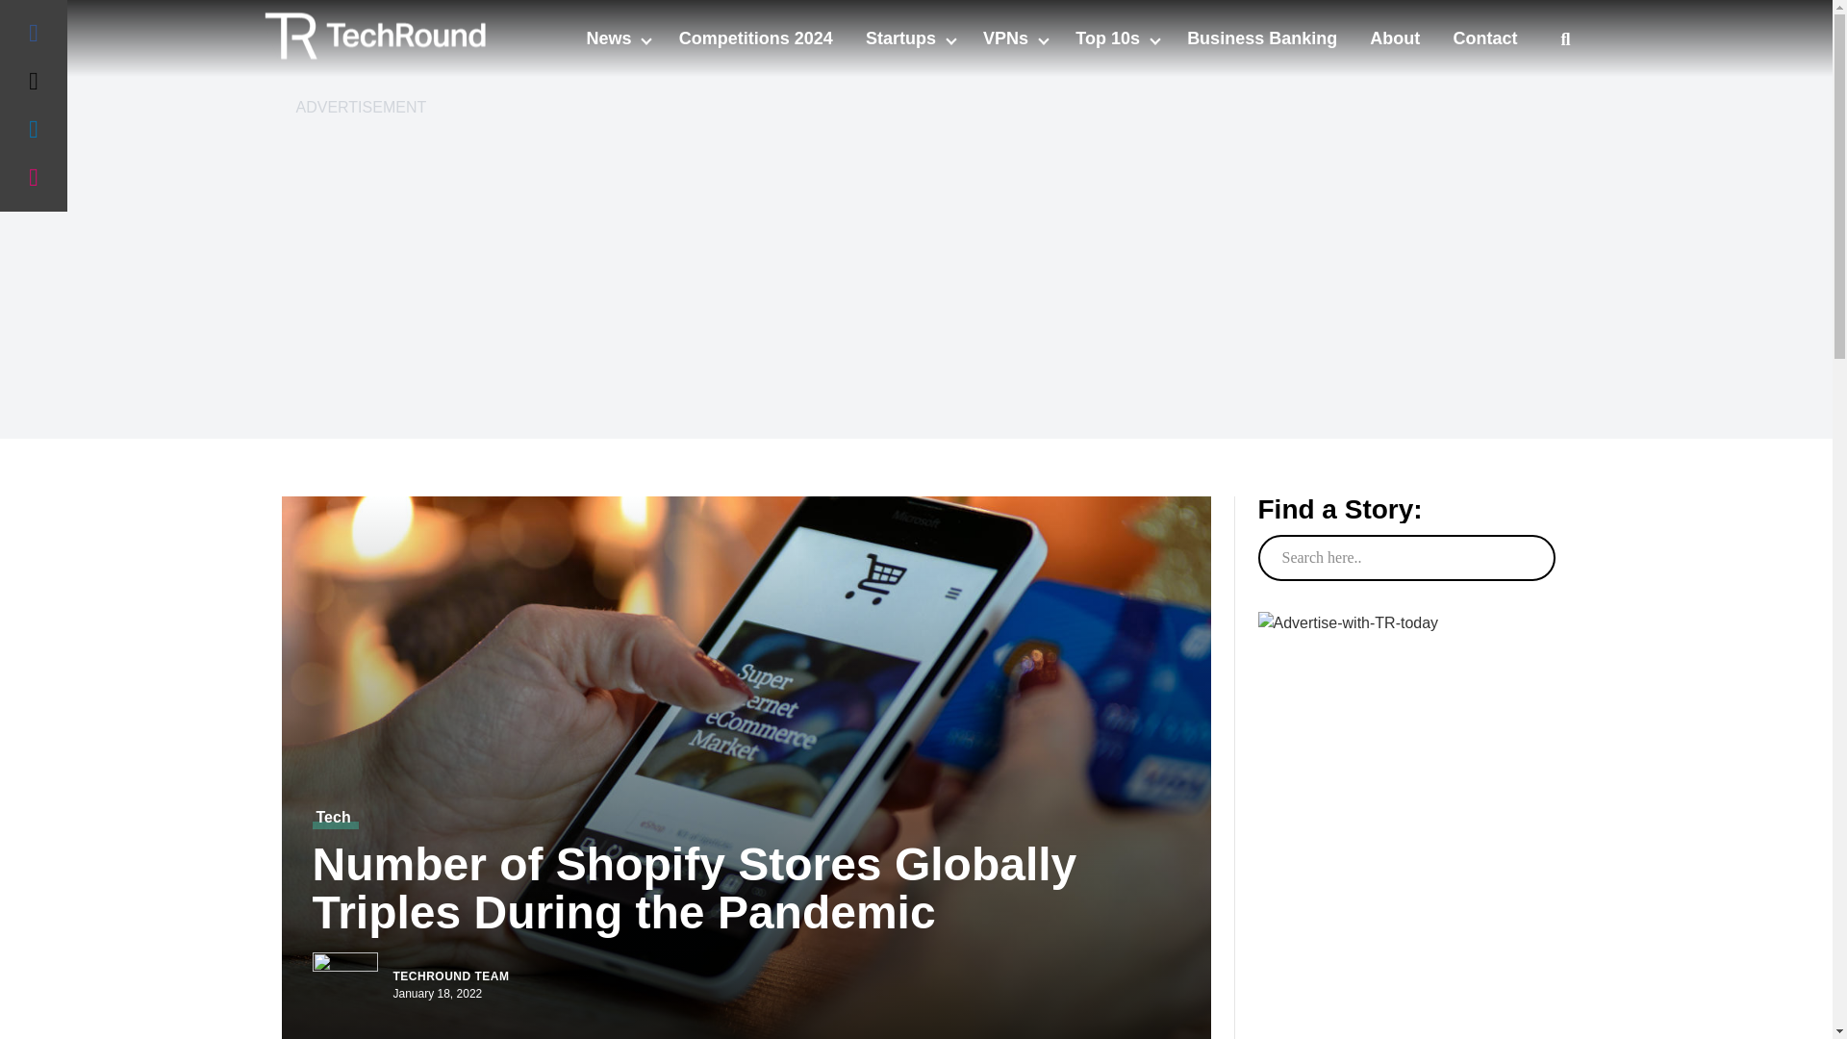  I want to click on Startups, so click(902, 38).